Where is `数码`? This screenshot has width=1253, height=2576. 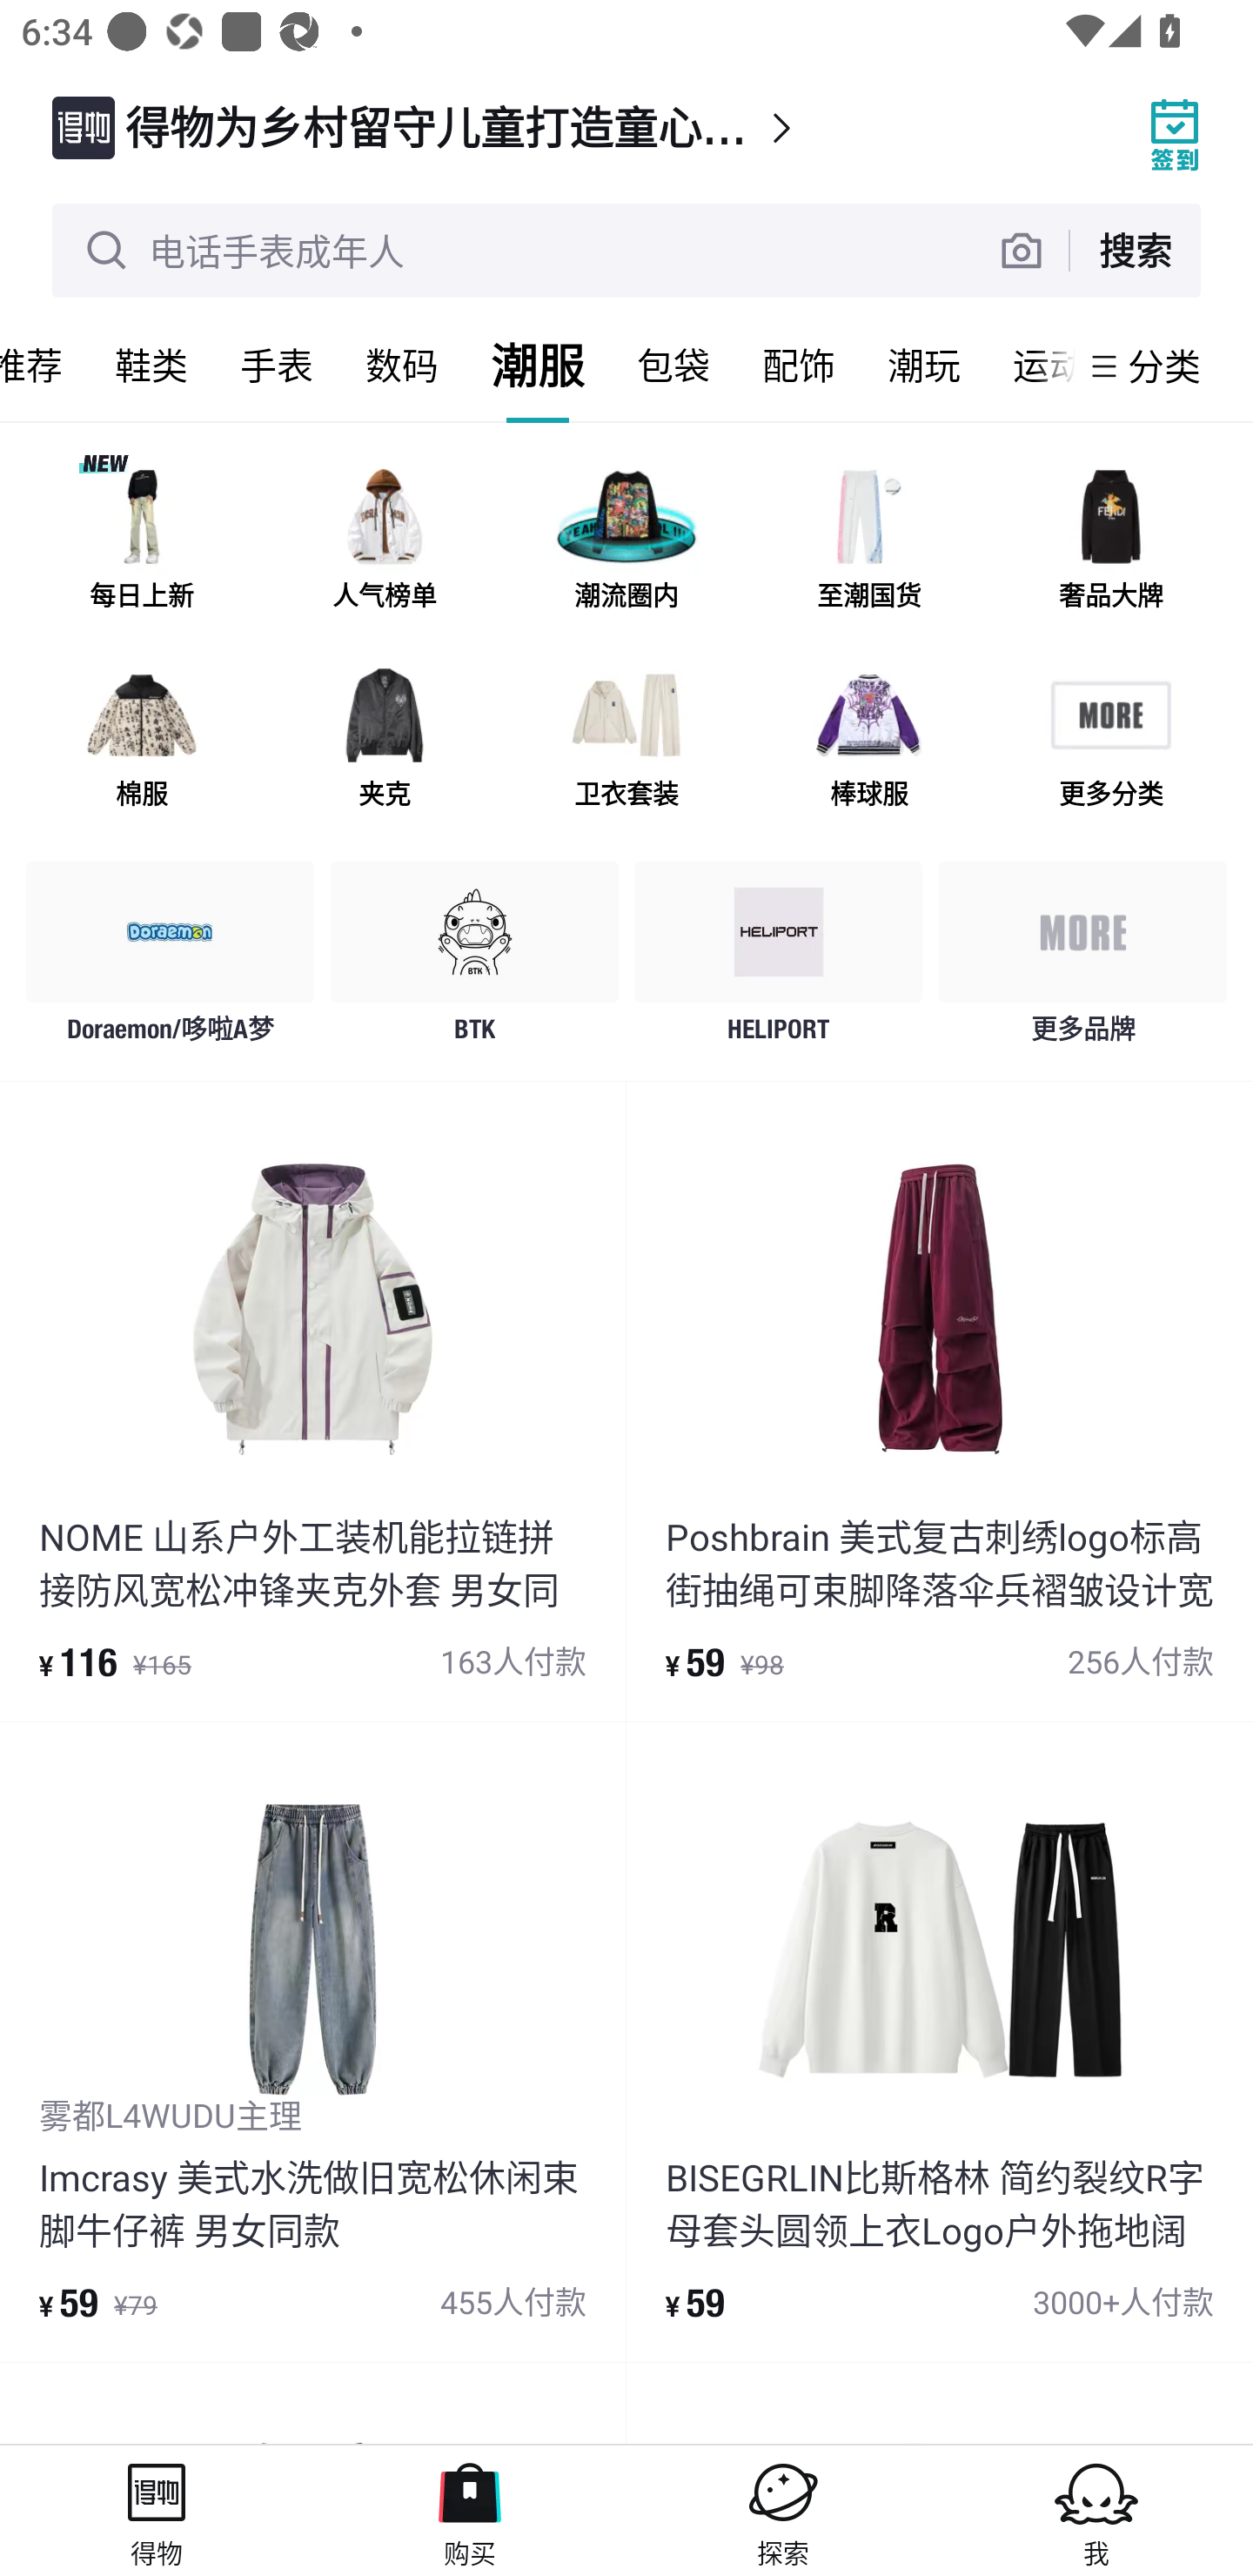 数码 is located at coordinates (402, 366).